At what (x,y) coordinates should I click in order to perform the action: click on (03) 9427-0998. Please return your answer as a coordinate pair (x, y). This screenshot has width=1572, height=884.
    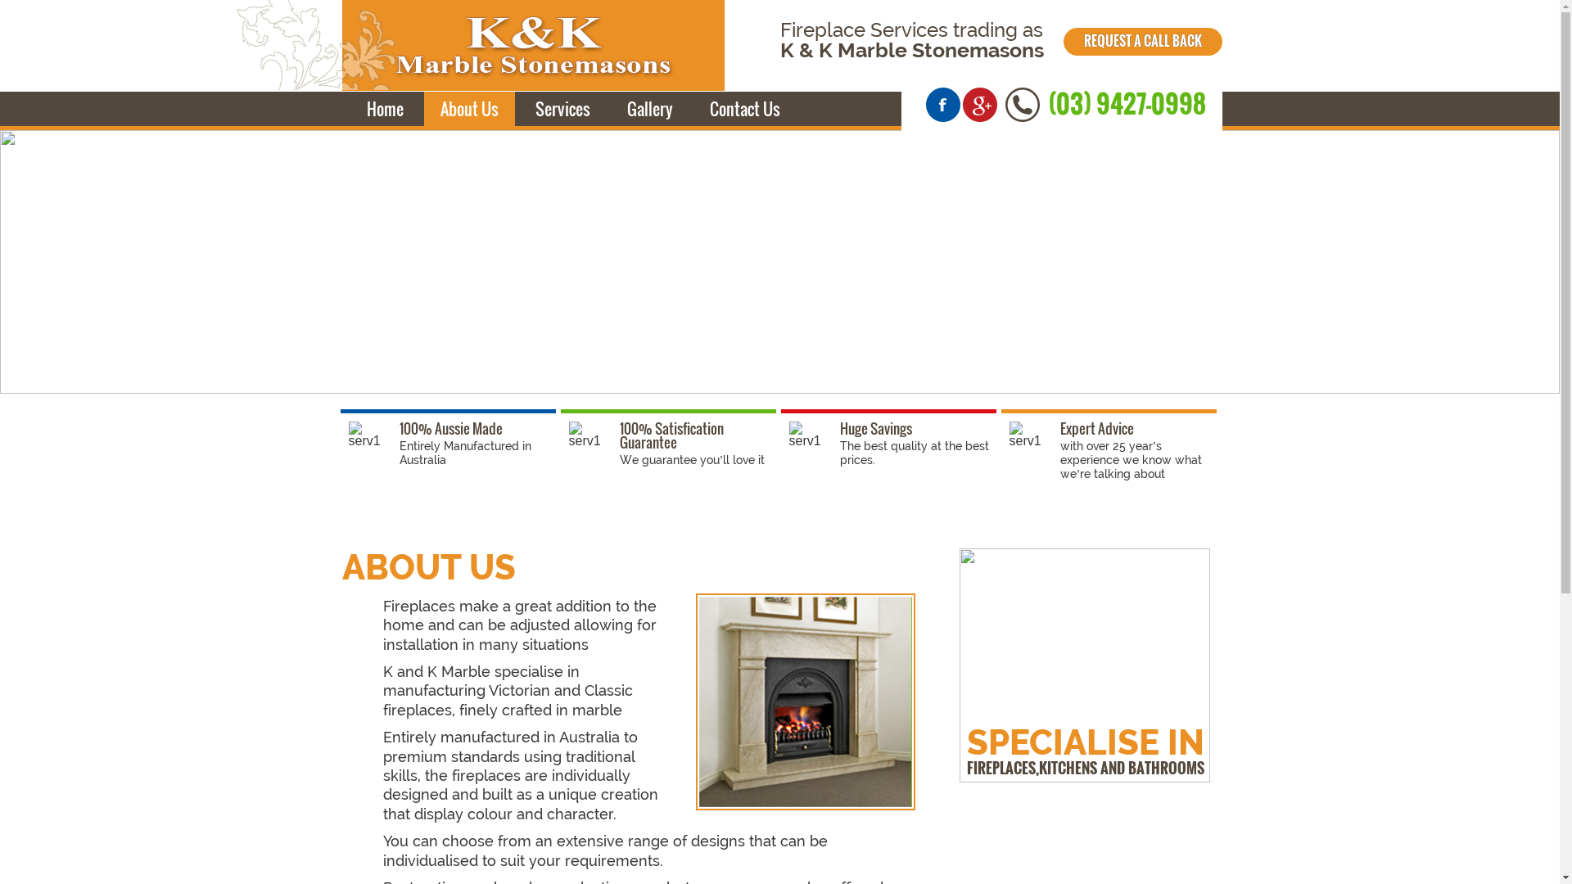
    Looking at the image, I should click on (1127, 104).